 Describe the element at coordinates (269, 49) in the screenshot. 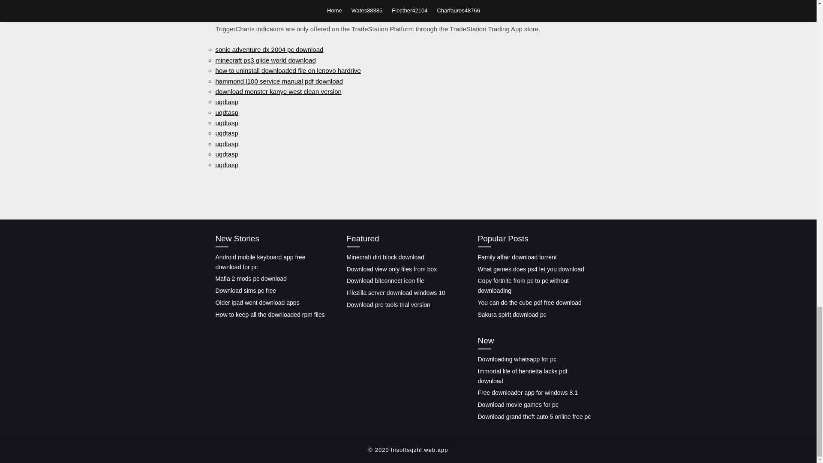

I see `sonic adventure dx 2004 pc download` at that location.